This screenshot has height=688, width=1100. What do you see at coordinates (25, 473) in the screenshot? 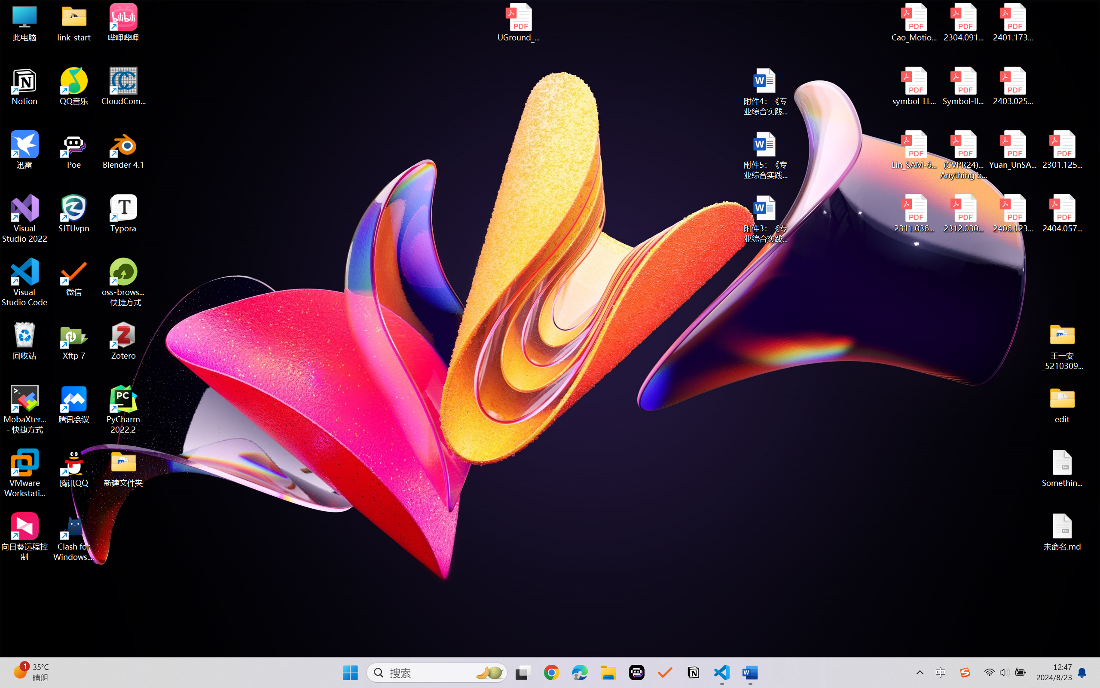
I see `VMware Workstation Pro` at bounding box center [25, 473].